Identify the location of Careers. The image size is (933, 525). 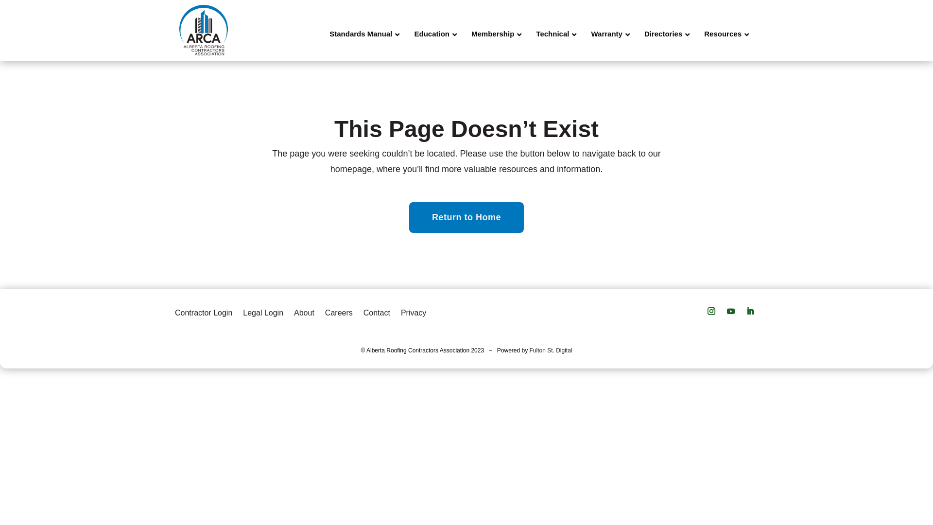
(339, 311).